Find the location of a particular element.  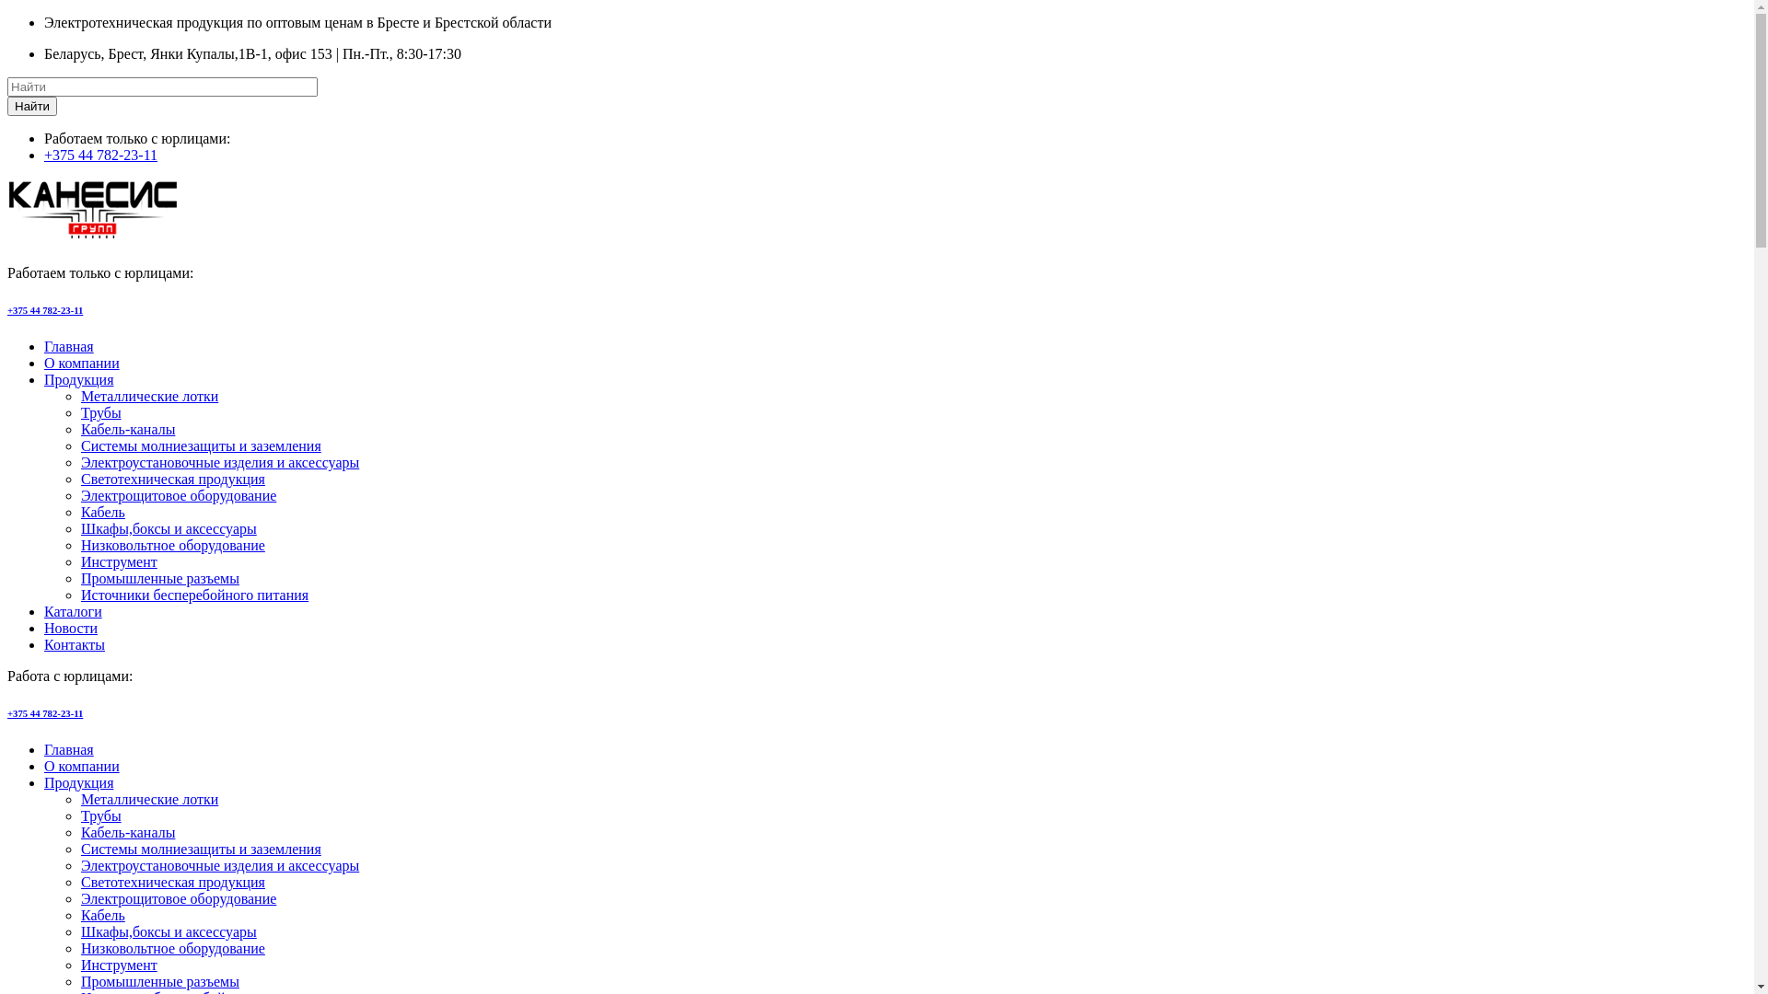

+375 44 782-23-11 is located at coordinates (101, 155).